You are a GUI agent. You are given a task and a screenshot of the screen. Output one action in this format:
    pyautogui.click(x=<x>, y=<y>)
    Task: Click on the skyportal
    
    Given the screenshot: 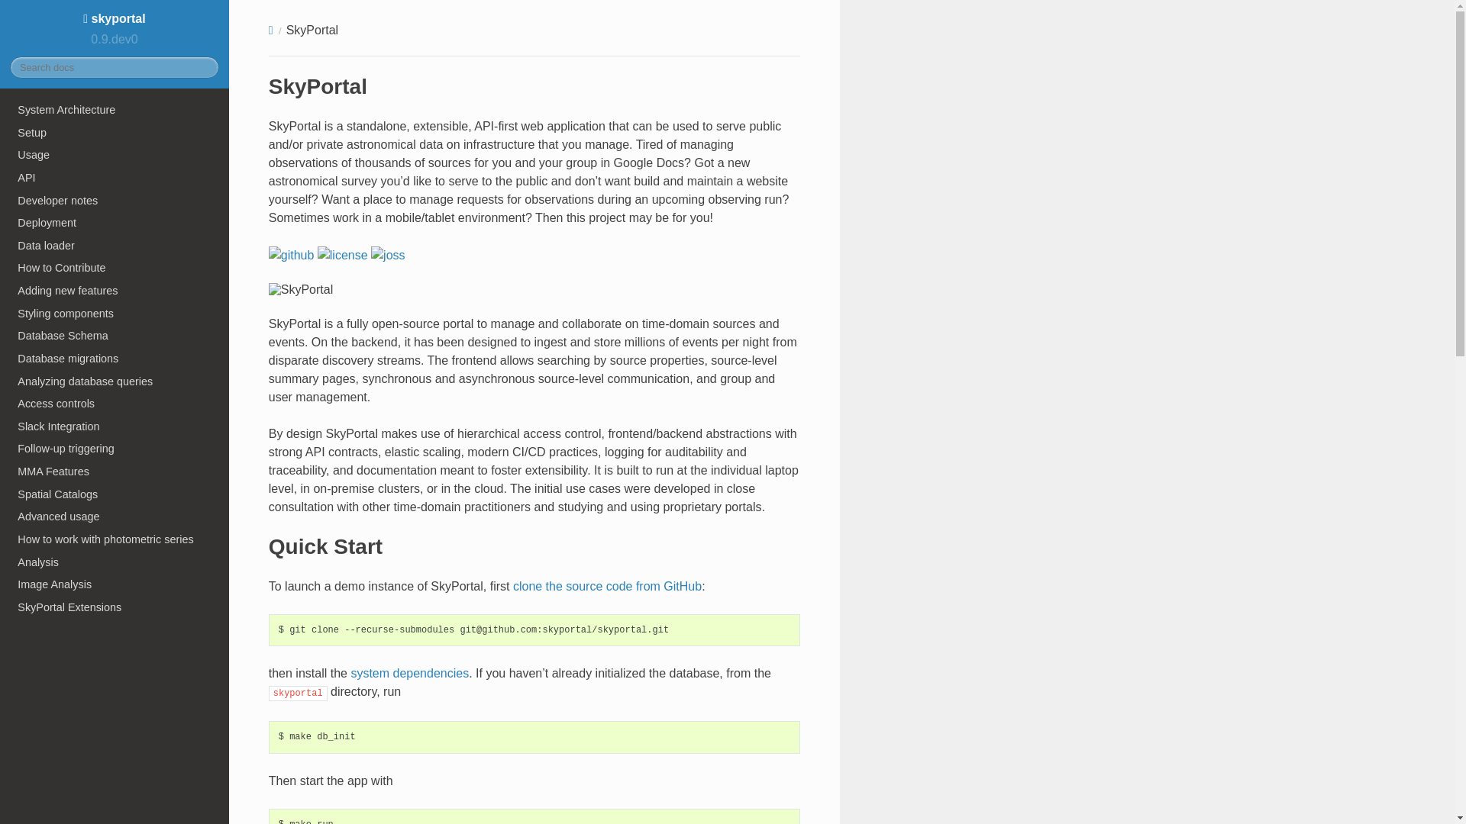 What is the action you would take?
    pyautogui.click(x=114, y=18)
    